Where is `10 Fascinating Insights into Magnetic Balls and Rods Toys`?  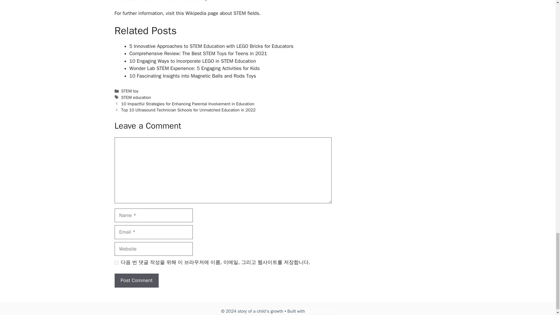 10 Fascinating Insights into Magnetic Balls and Rods Toys is located at coordinates (192, 76).